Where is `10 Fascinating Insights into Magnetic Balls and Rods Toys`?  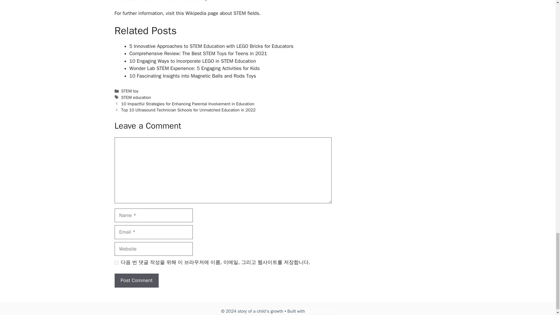 10 Fascinating Insights into Magnetic Balls and Rods Toys is located at coordinates (192, 76).